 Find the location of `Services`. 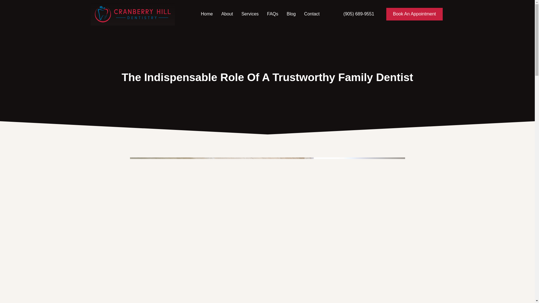

Services is located at coordinates (250, 14).